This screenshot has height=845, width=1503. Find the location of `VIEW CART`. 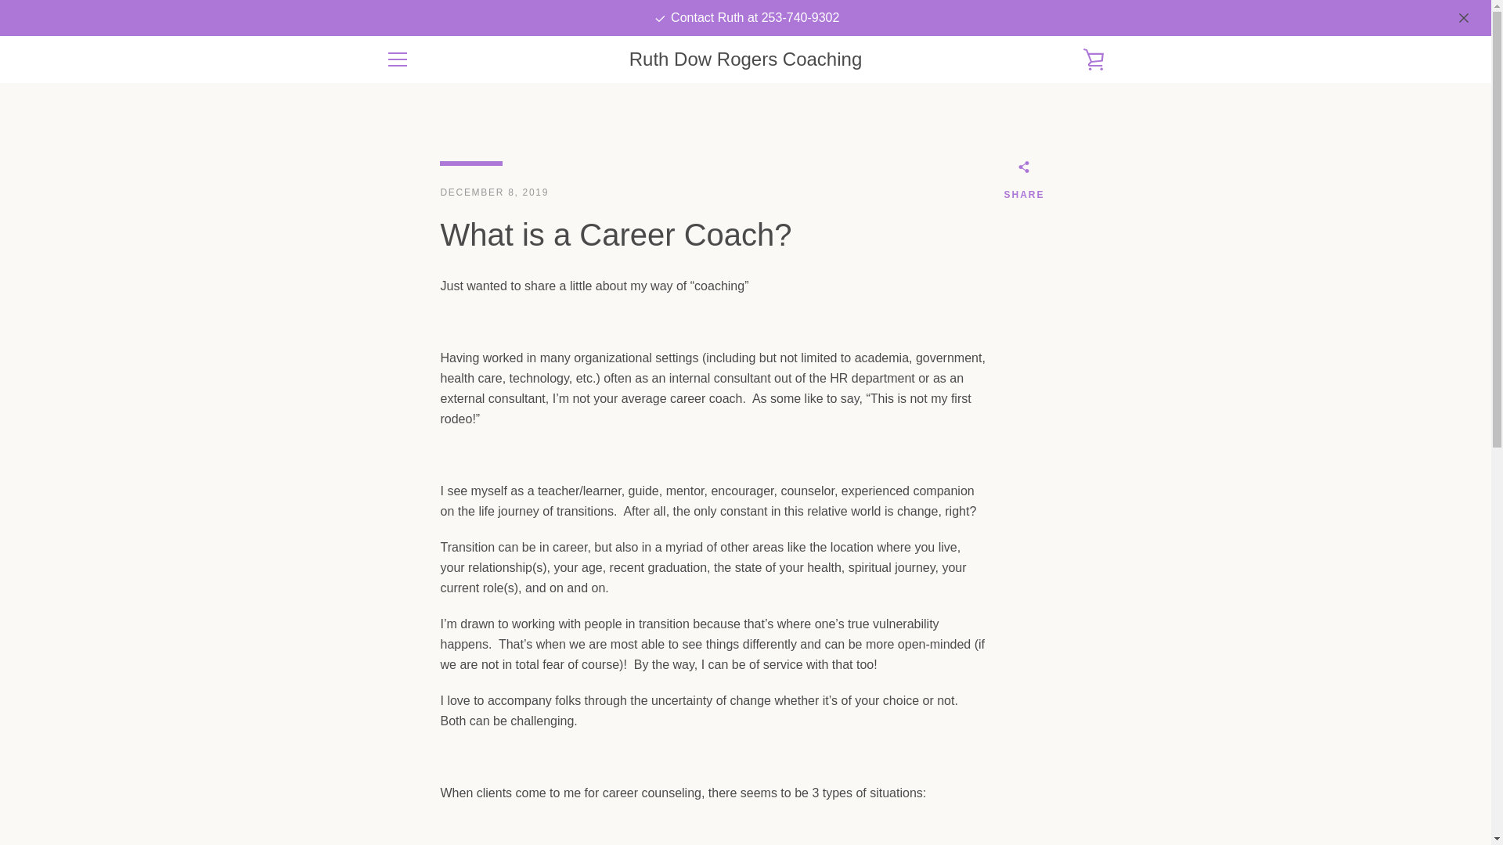

VIEW CART is located at coordinates (1094, 59).